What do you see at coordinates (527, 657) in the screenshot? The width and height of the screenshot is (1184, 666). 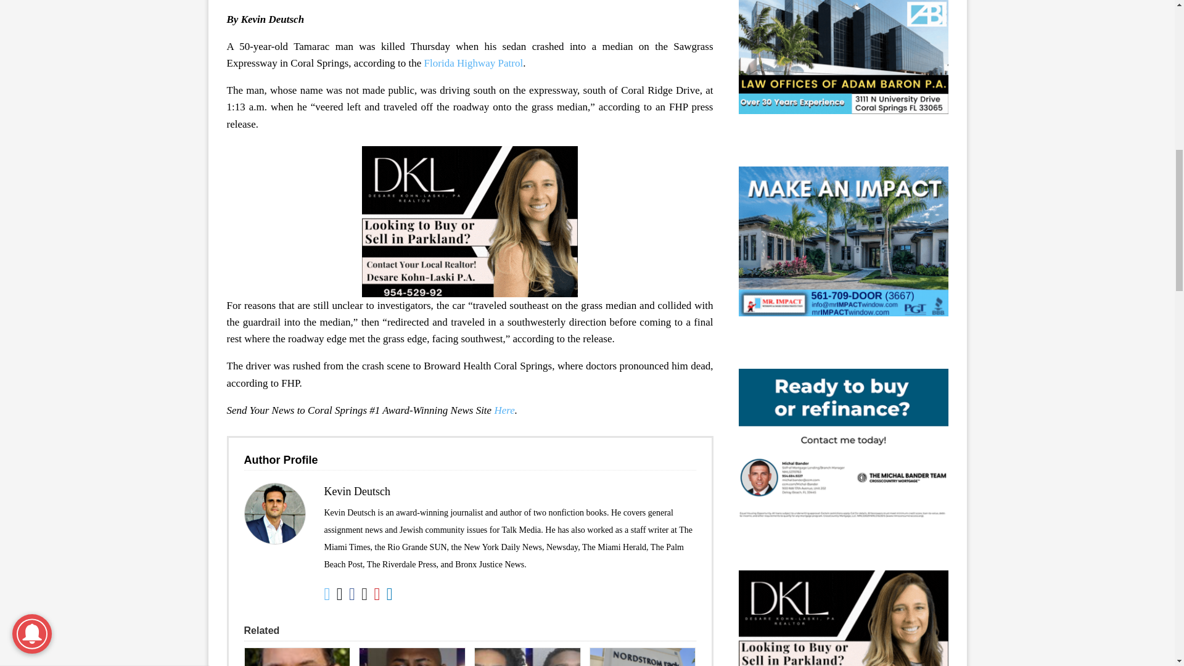 I see `2 Charged with Murder of Coral Springs Man 4` at bounding box center [527, 657].